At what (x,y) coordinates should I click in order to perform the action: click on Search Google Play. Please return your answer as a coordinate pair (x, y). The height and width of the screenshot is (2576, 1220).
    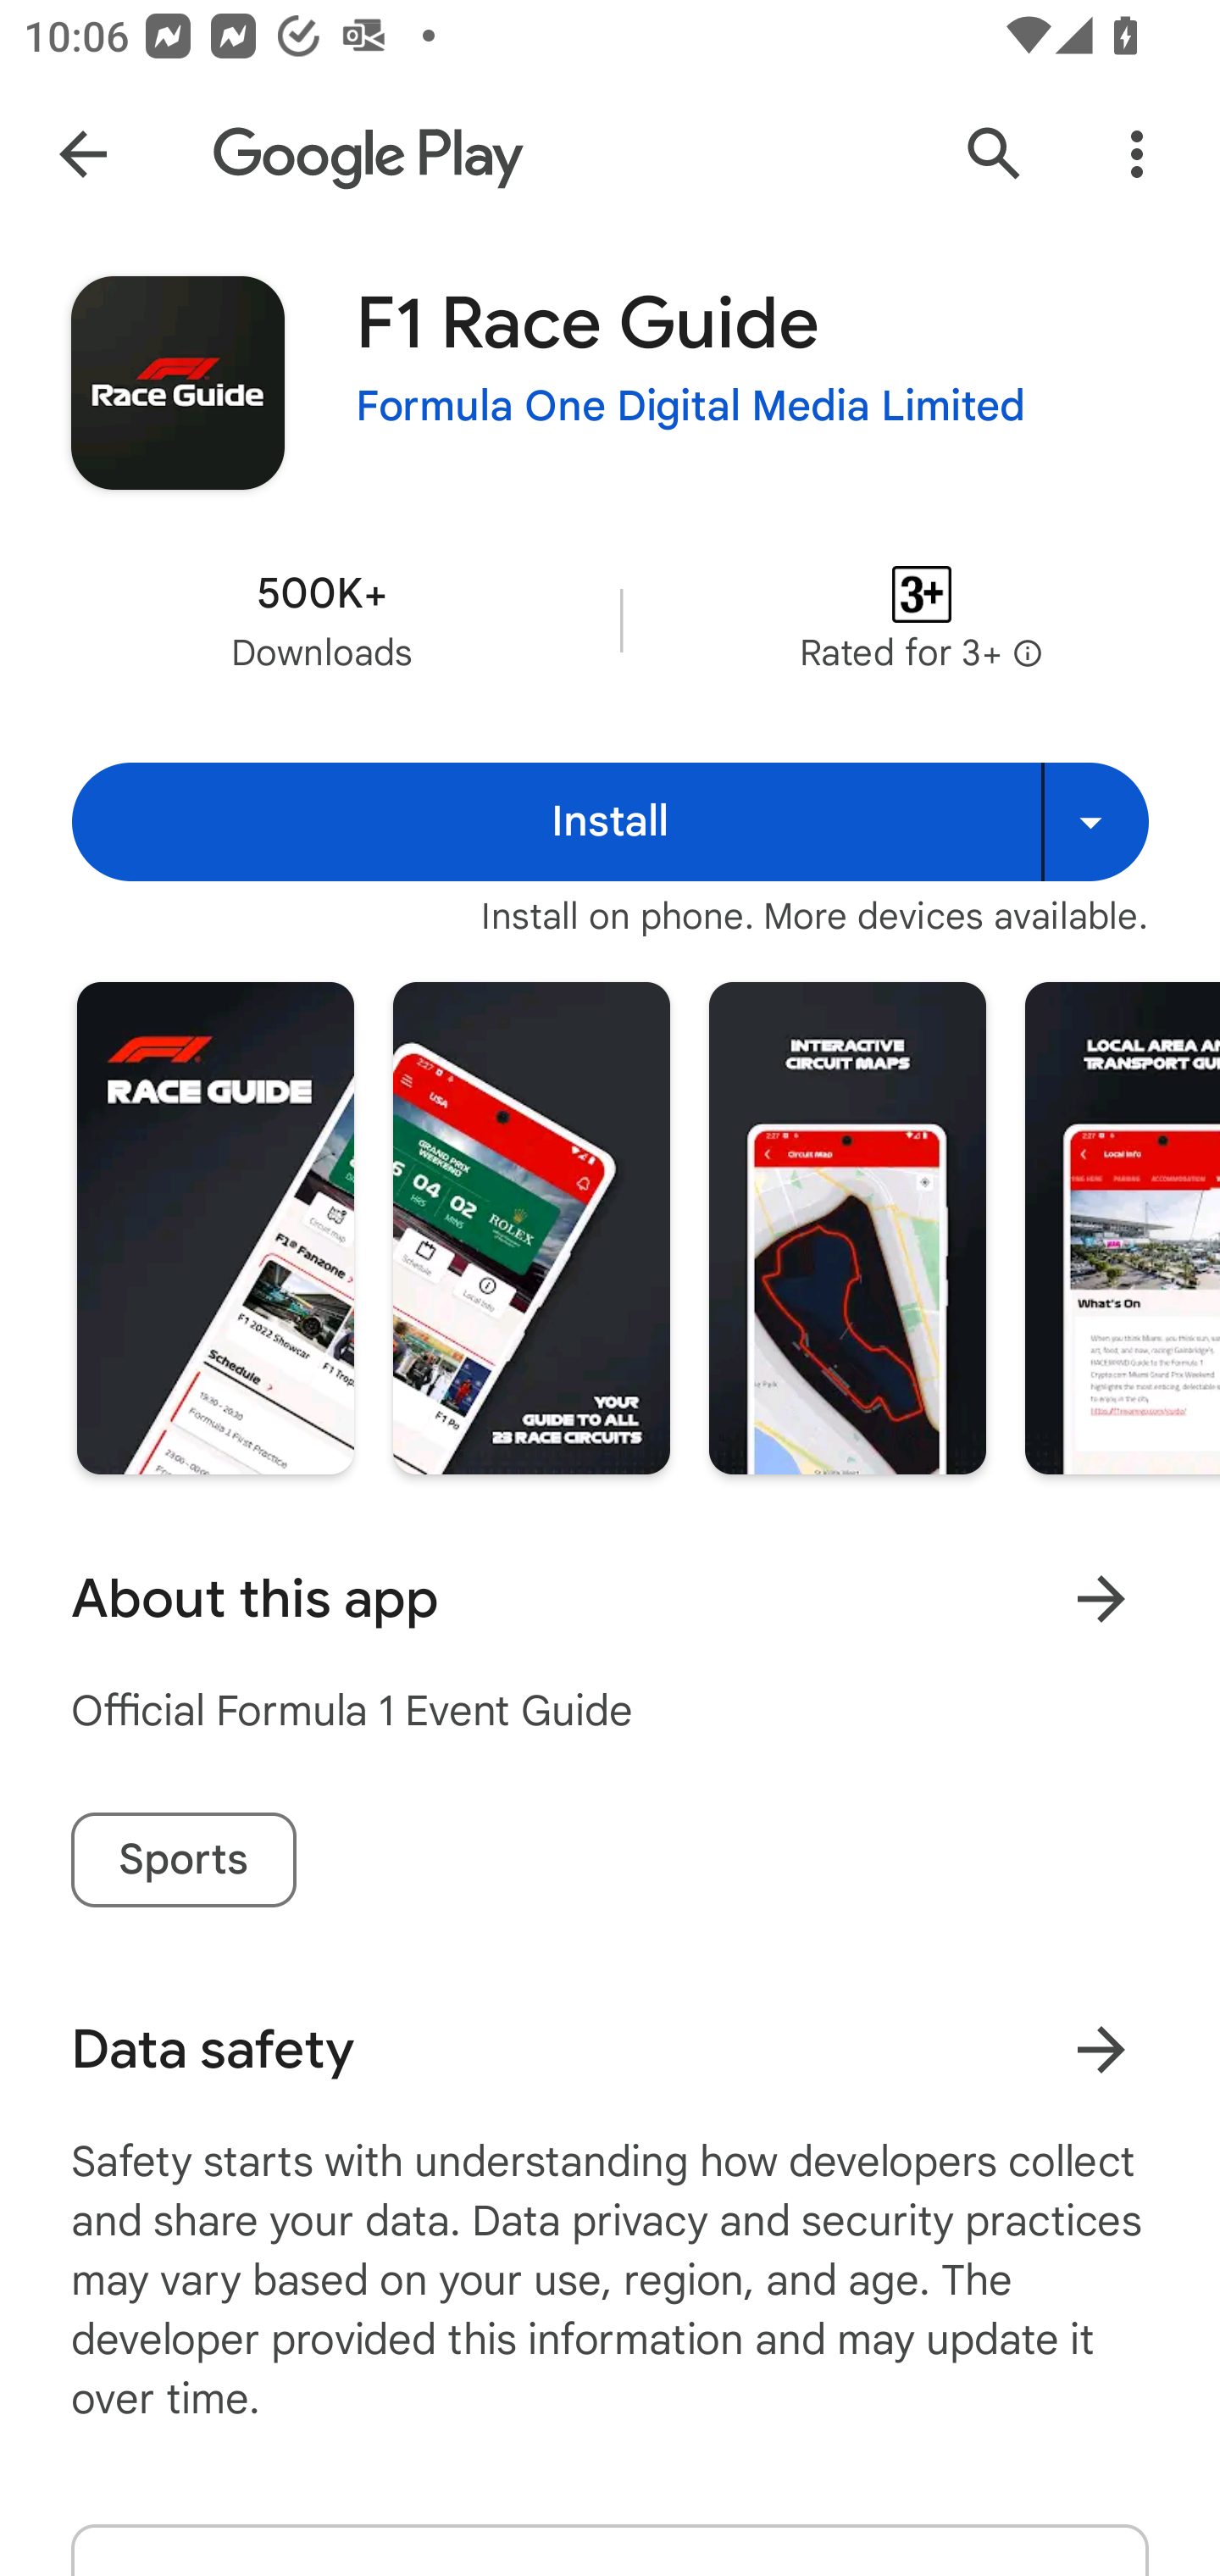
    Looking at the image, I should click on (995, 154).